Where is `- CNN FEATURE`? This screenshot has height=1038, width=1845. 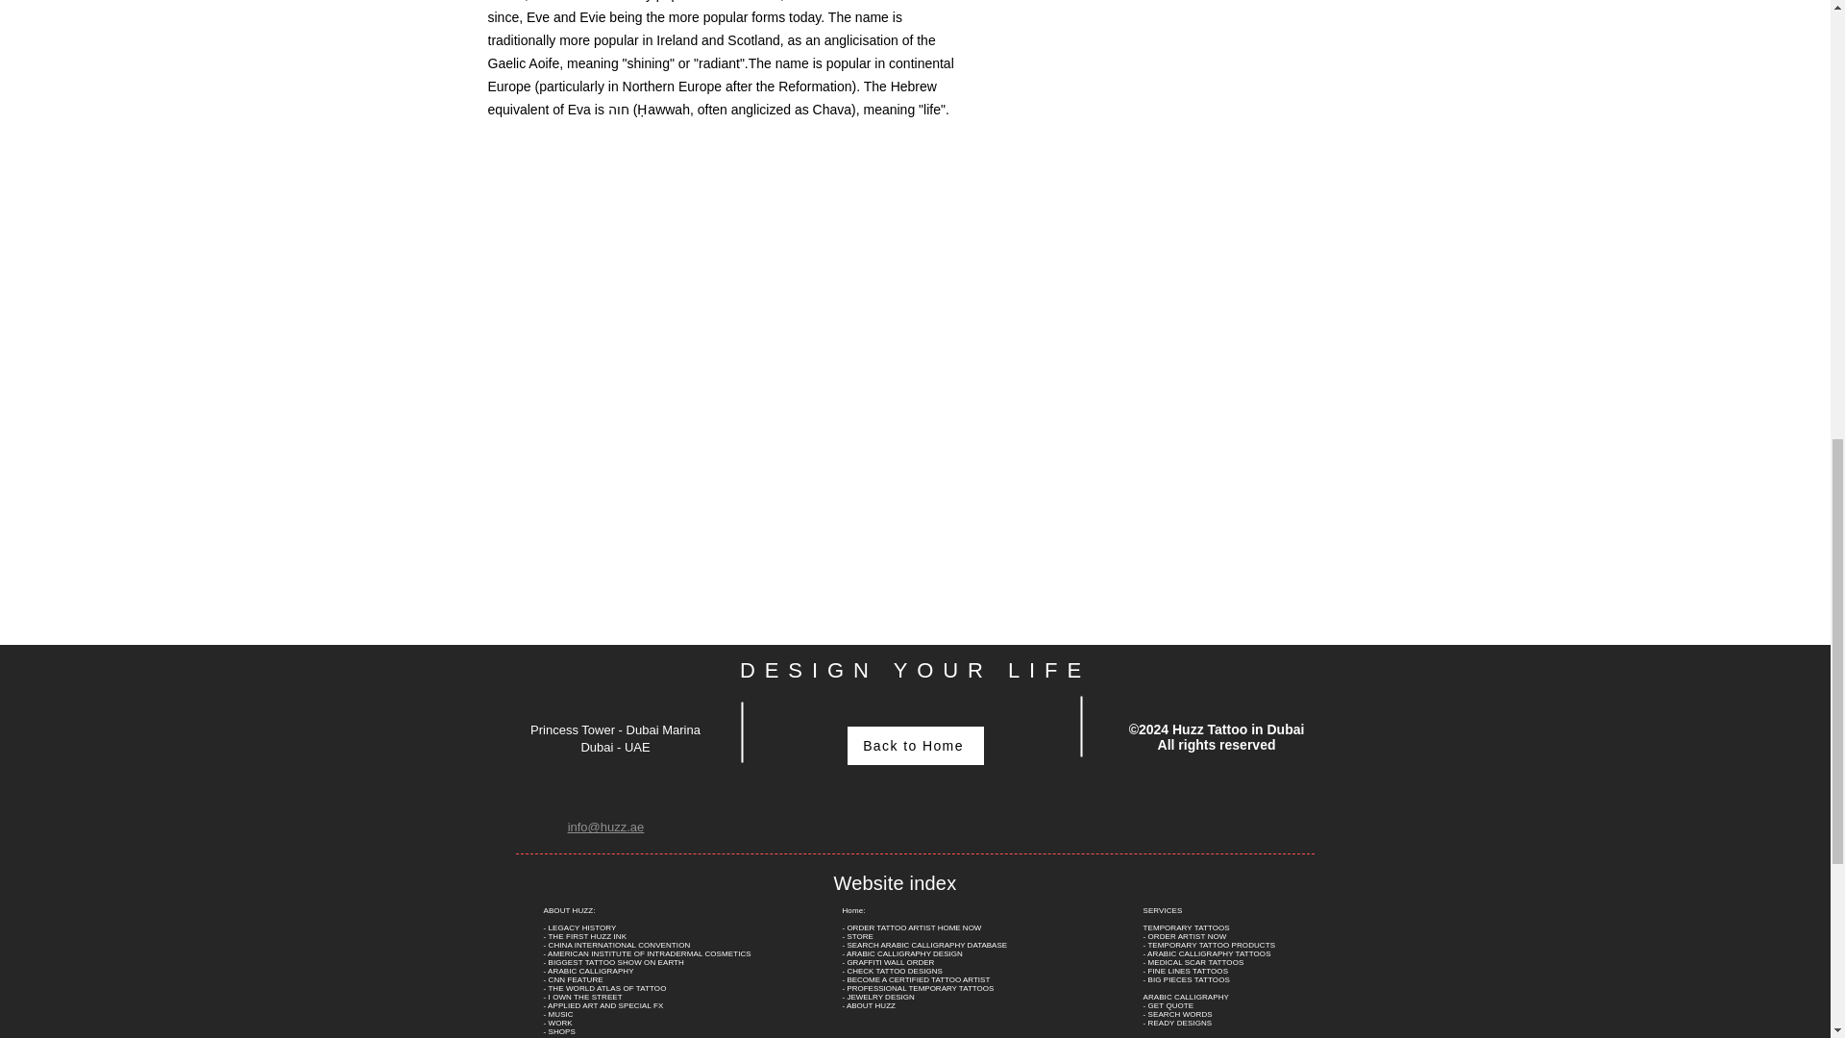
- CNN FEATURE is located at coordinates (573, 979).